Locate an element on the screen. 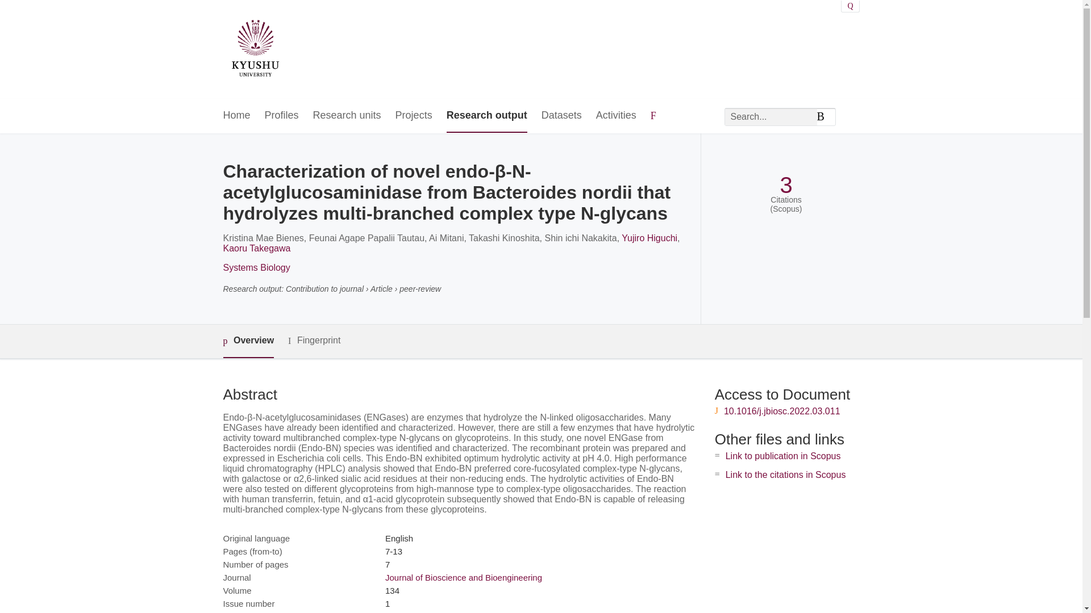  Datasets is located at coordinates (561, 116).